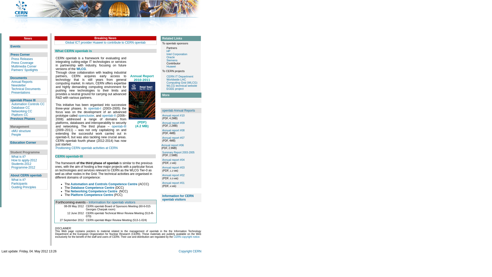  What do you see at coordinates (12, 184) in the screenshot?
I see `P` at bounding box center [12, 184].